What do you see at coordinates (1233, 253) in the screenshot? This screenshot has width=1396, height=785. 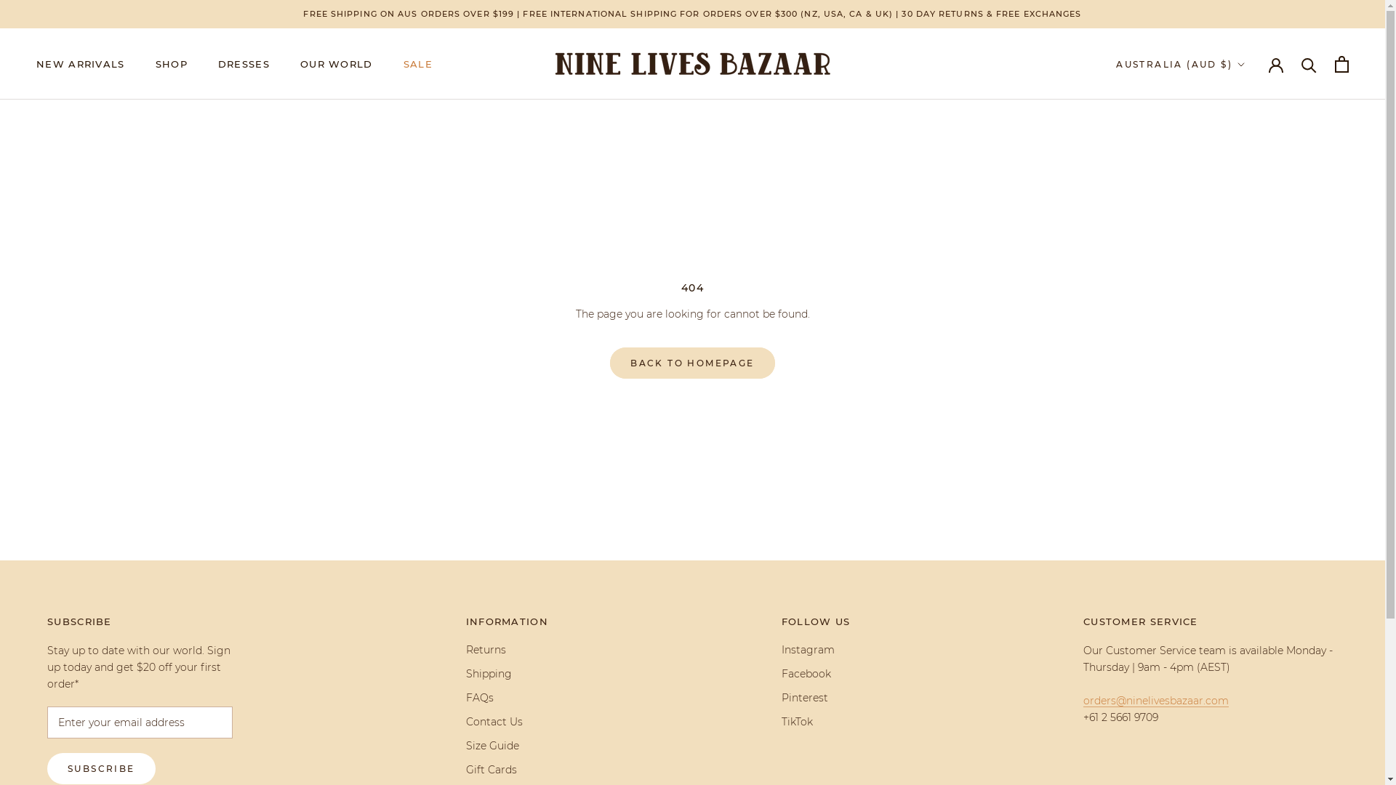 I see `KH` at bounding box center [1233, 253].